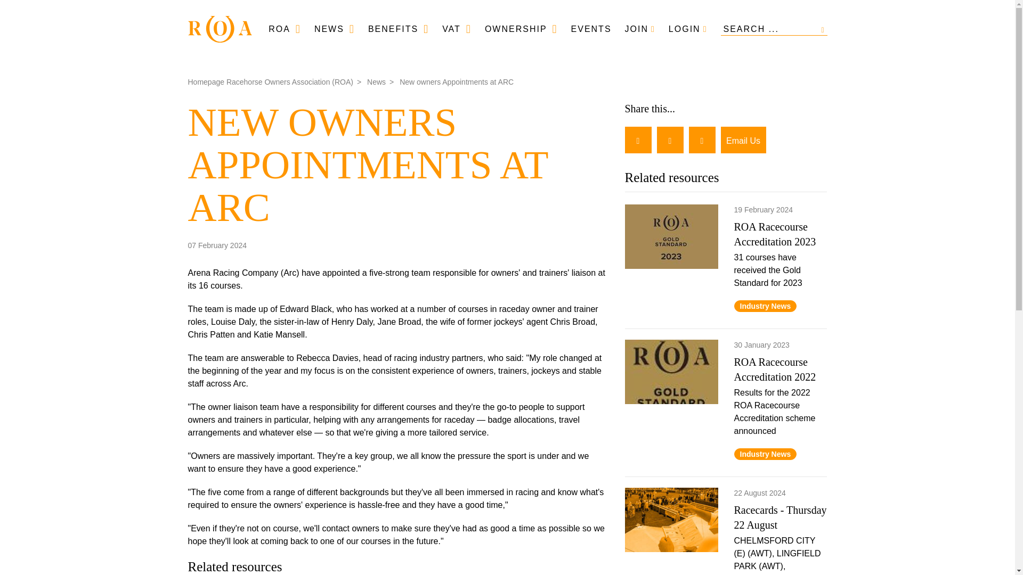  I want to click on VAT, so click(457, 29).